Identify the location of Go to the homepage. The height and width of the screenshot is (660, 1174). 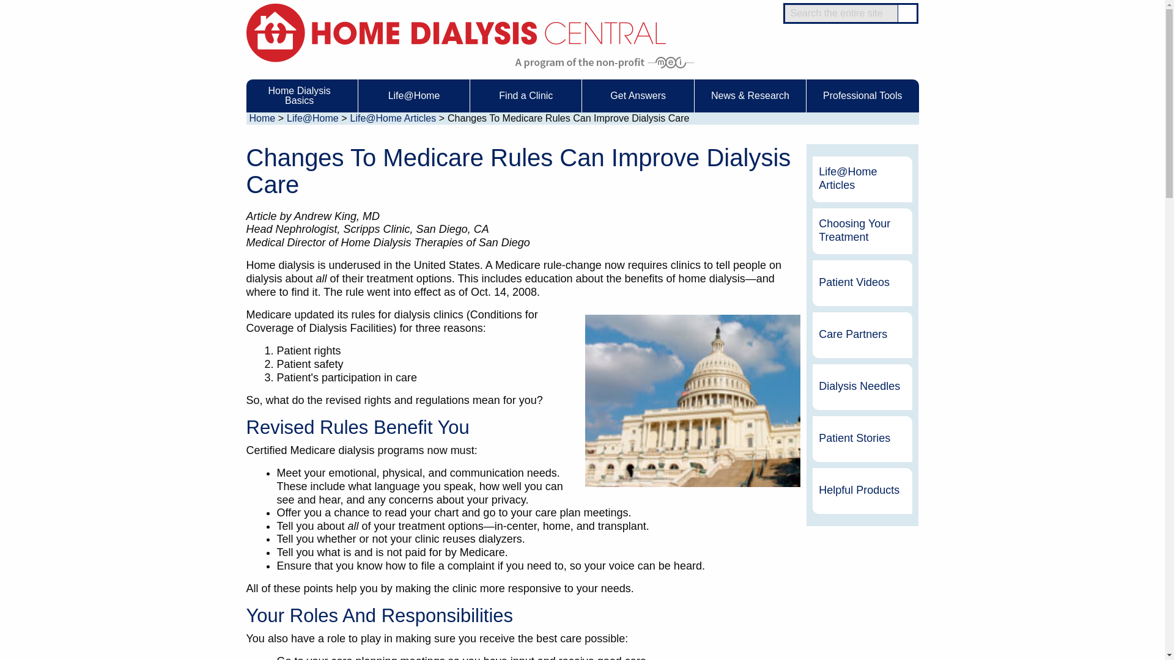
(455, 32).